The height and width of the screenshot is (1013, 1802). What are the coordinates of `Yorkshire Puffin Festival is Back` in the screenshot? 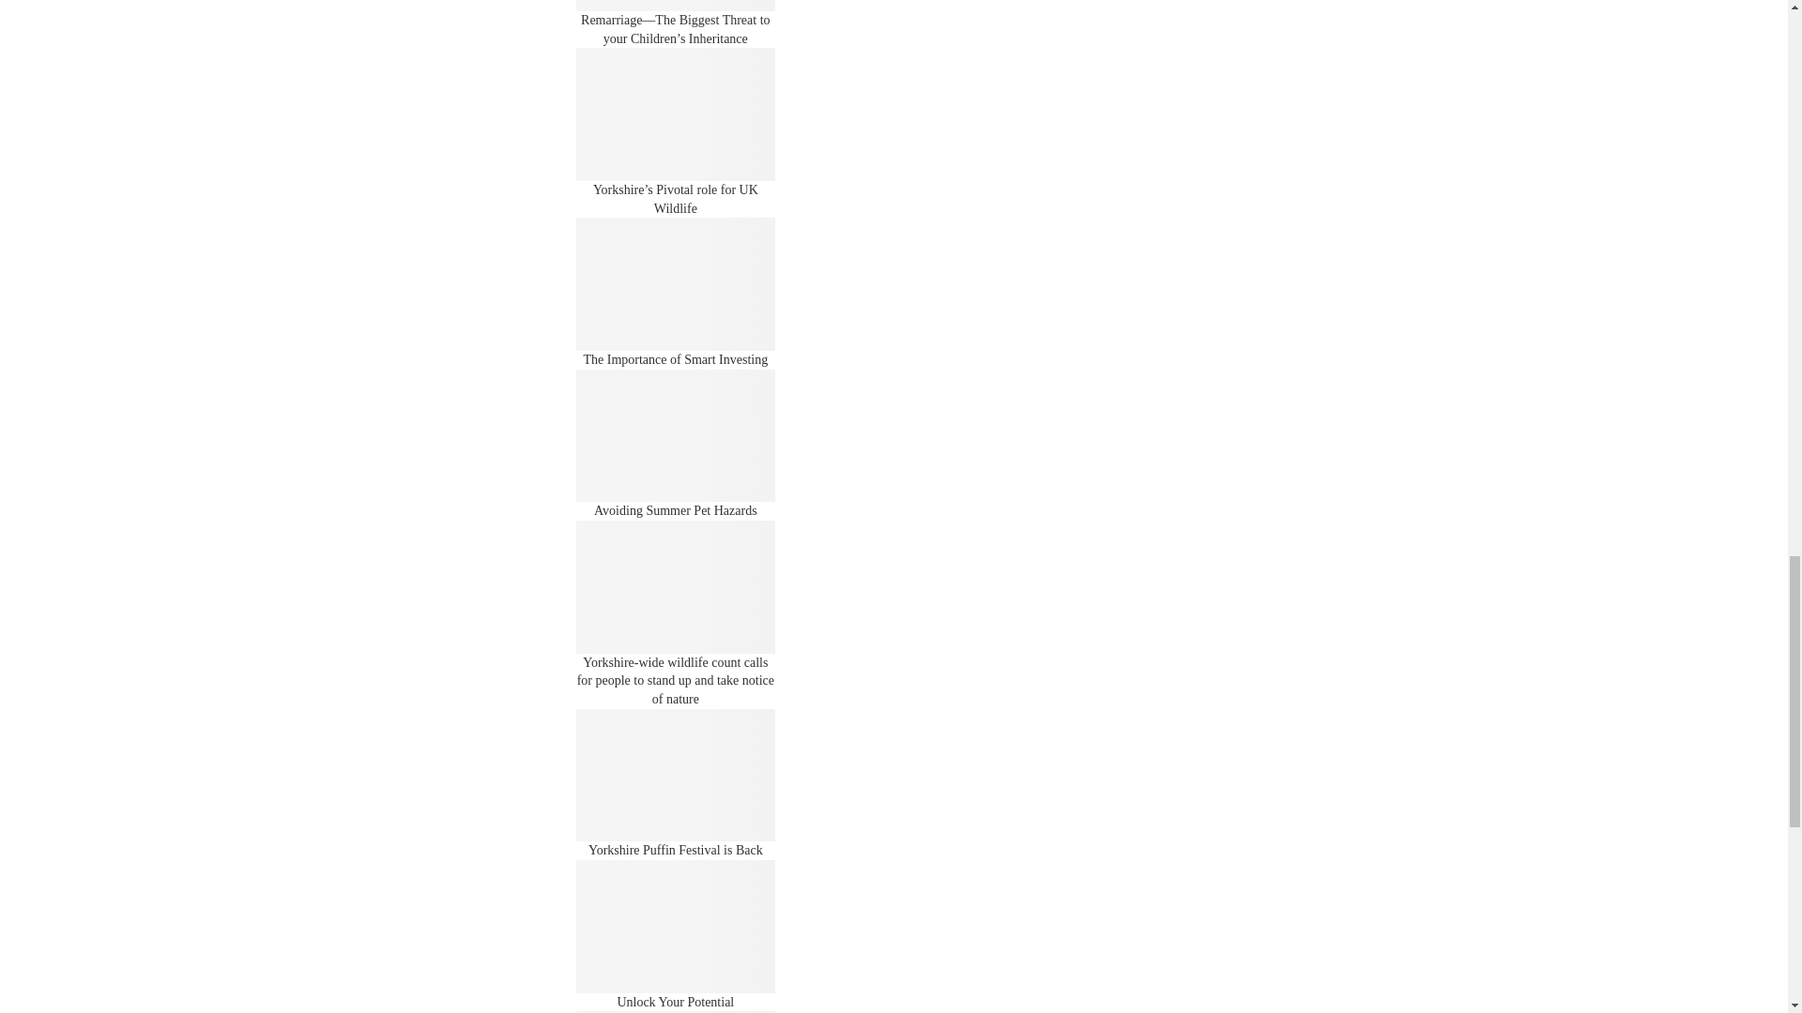 It's located at (676, 775).